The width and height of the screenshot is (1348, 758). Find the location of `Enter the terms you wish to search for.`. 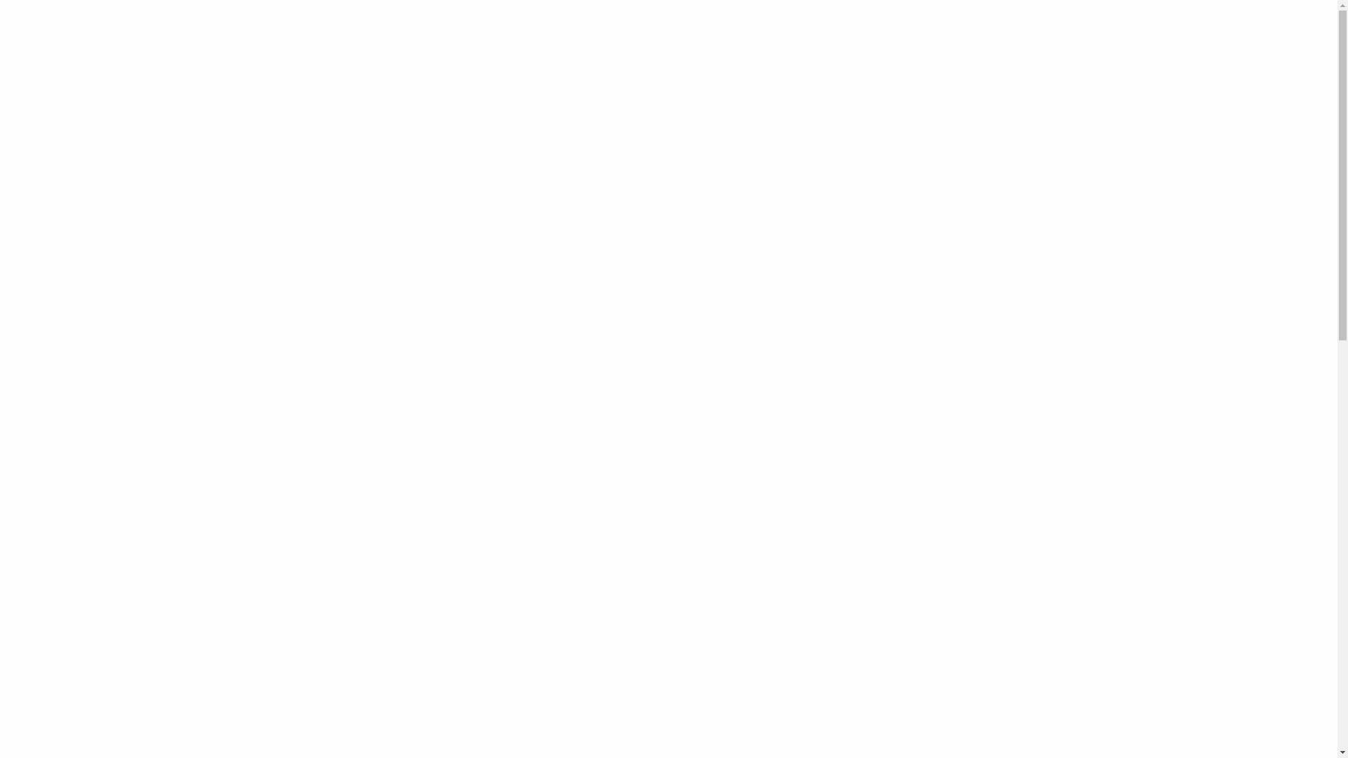

Enter the terms you wish to search for. is located at coordinates (1009, 28).